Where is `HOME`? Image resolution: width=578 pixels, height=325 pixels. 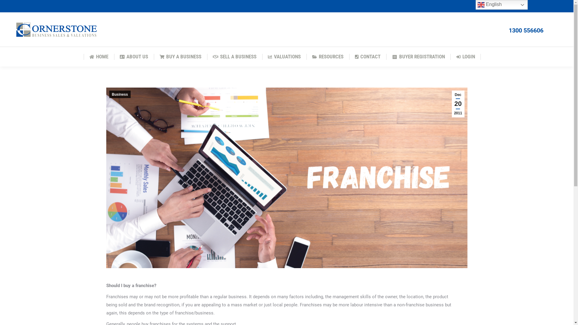
HOME is located at coordinates (99, 57).